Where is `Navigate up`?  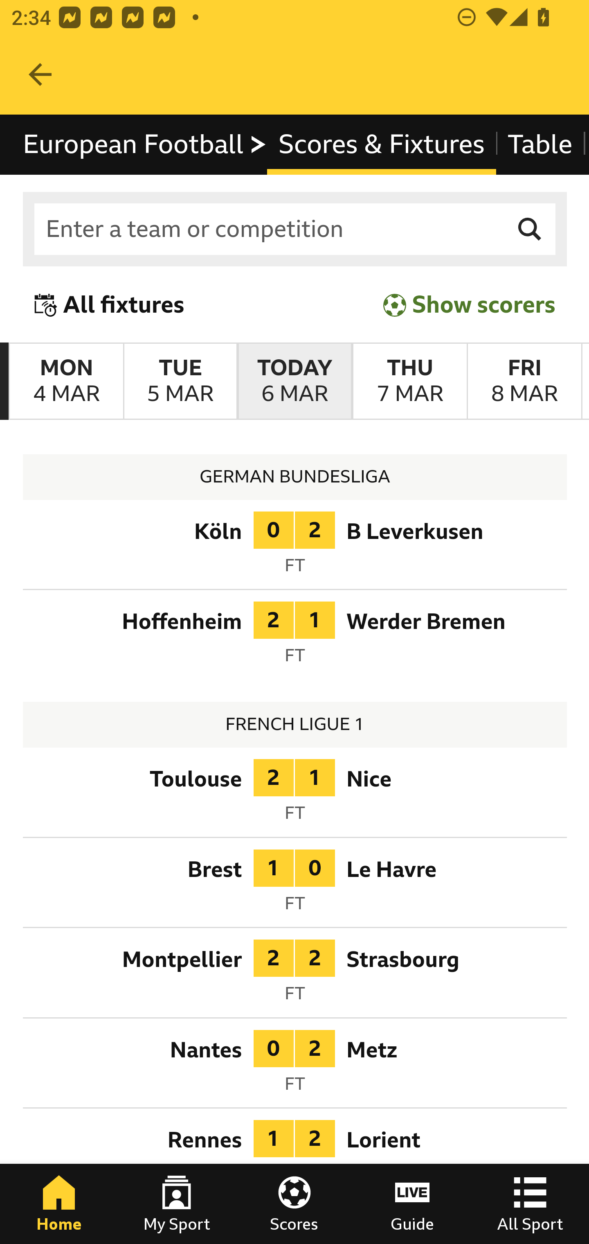 Navigate up is located at coordinates (40, 74).